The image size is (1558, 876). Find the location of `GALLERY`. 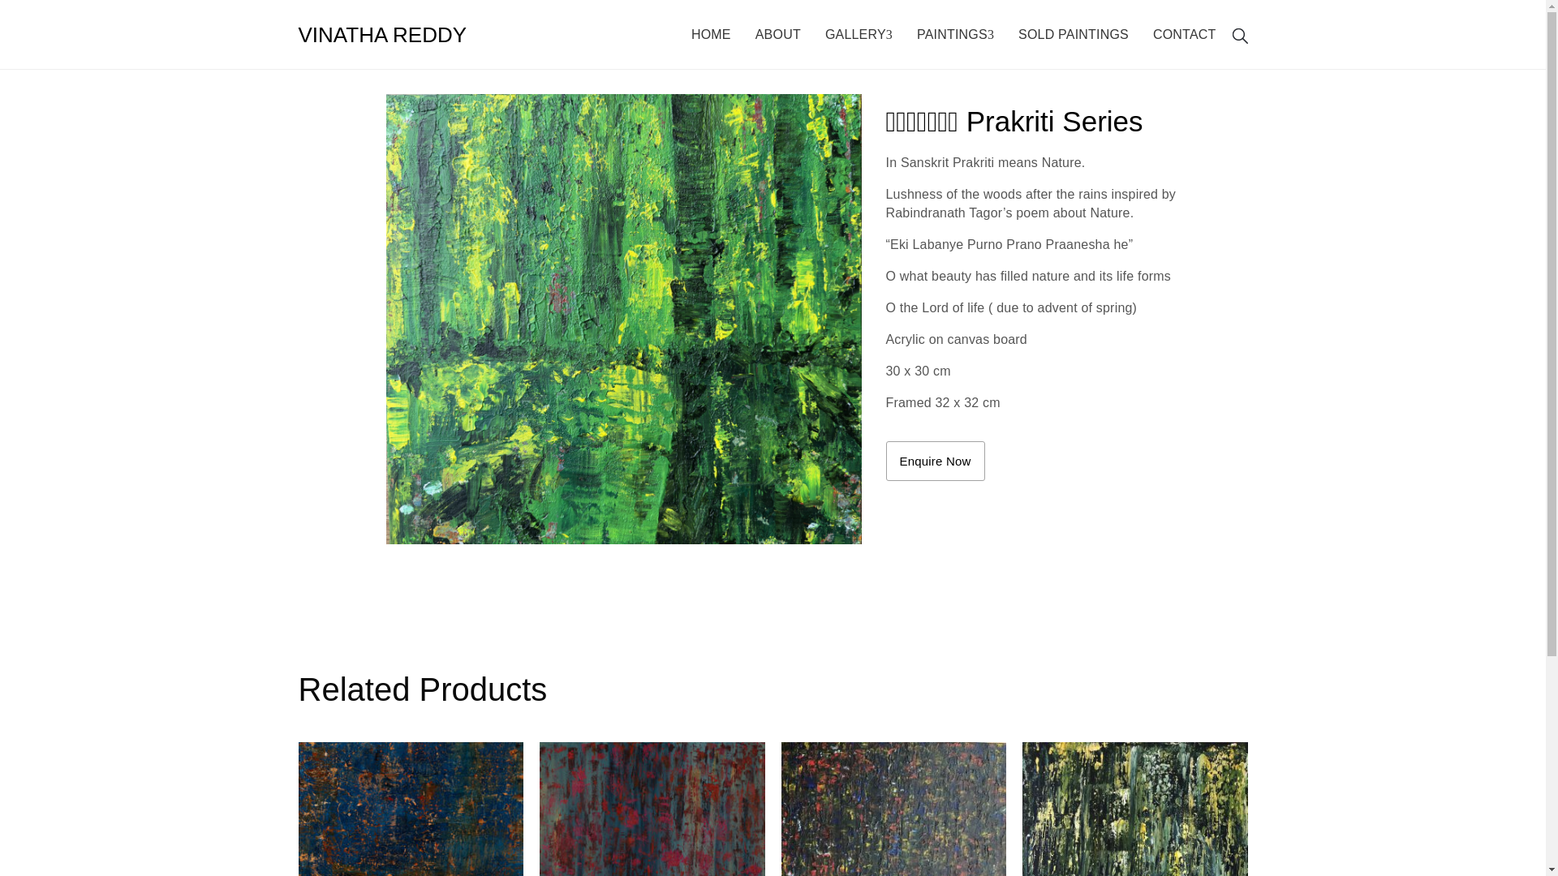

GALLERY is located at coordinates (862, 34).